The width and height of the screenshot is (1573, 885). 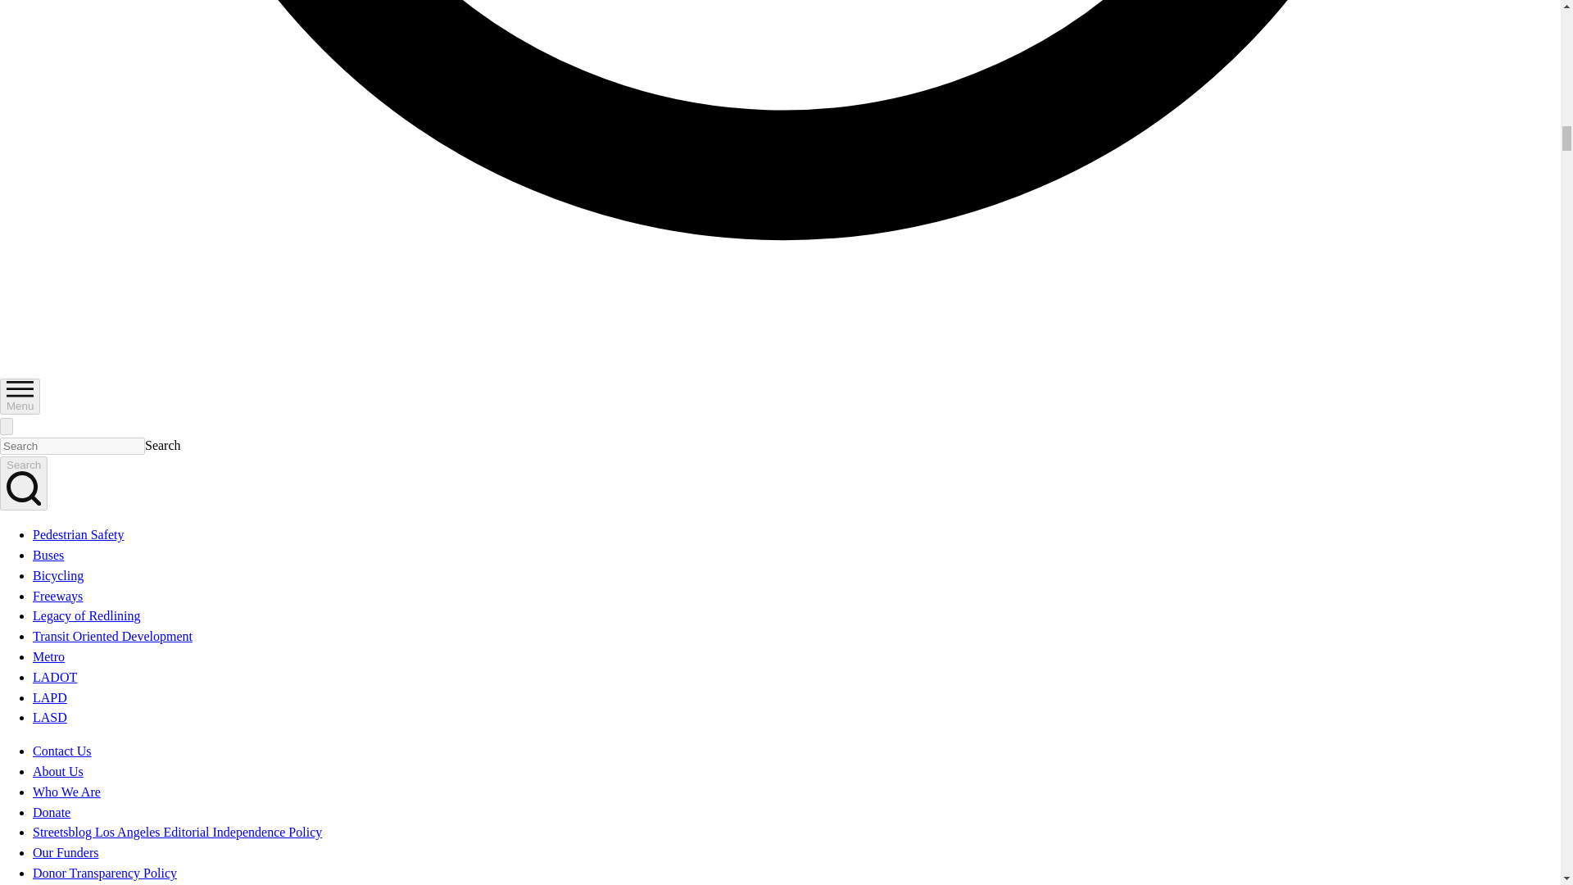 I want to click on Freeways, so click(x=57, y=596).